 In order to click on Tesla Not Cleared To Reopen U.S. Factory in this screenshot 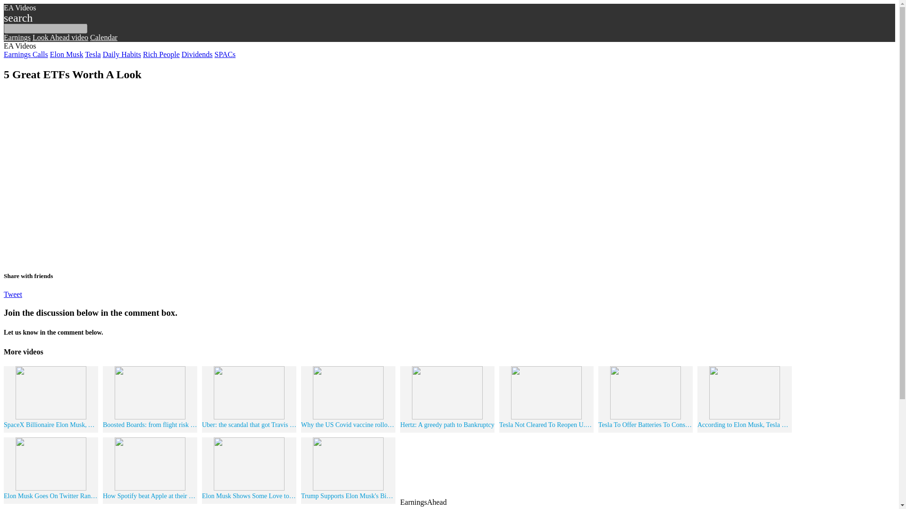, I will do `click(546, 426)`.